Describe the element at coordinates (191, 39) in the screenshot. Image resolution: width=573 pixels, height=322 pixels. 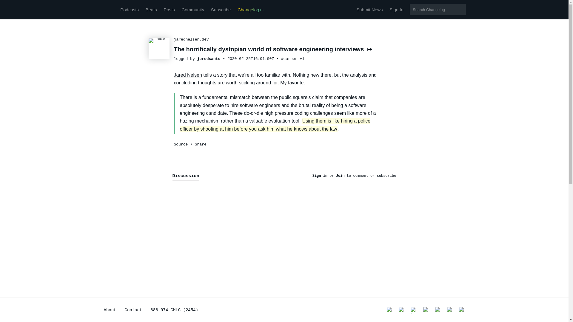
I see `jarednelsen.dev` at that location.